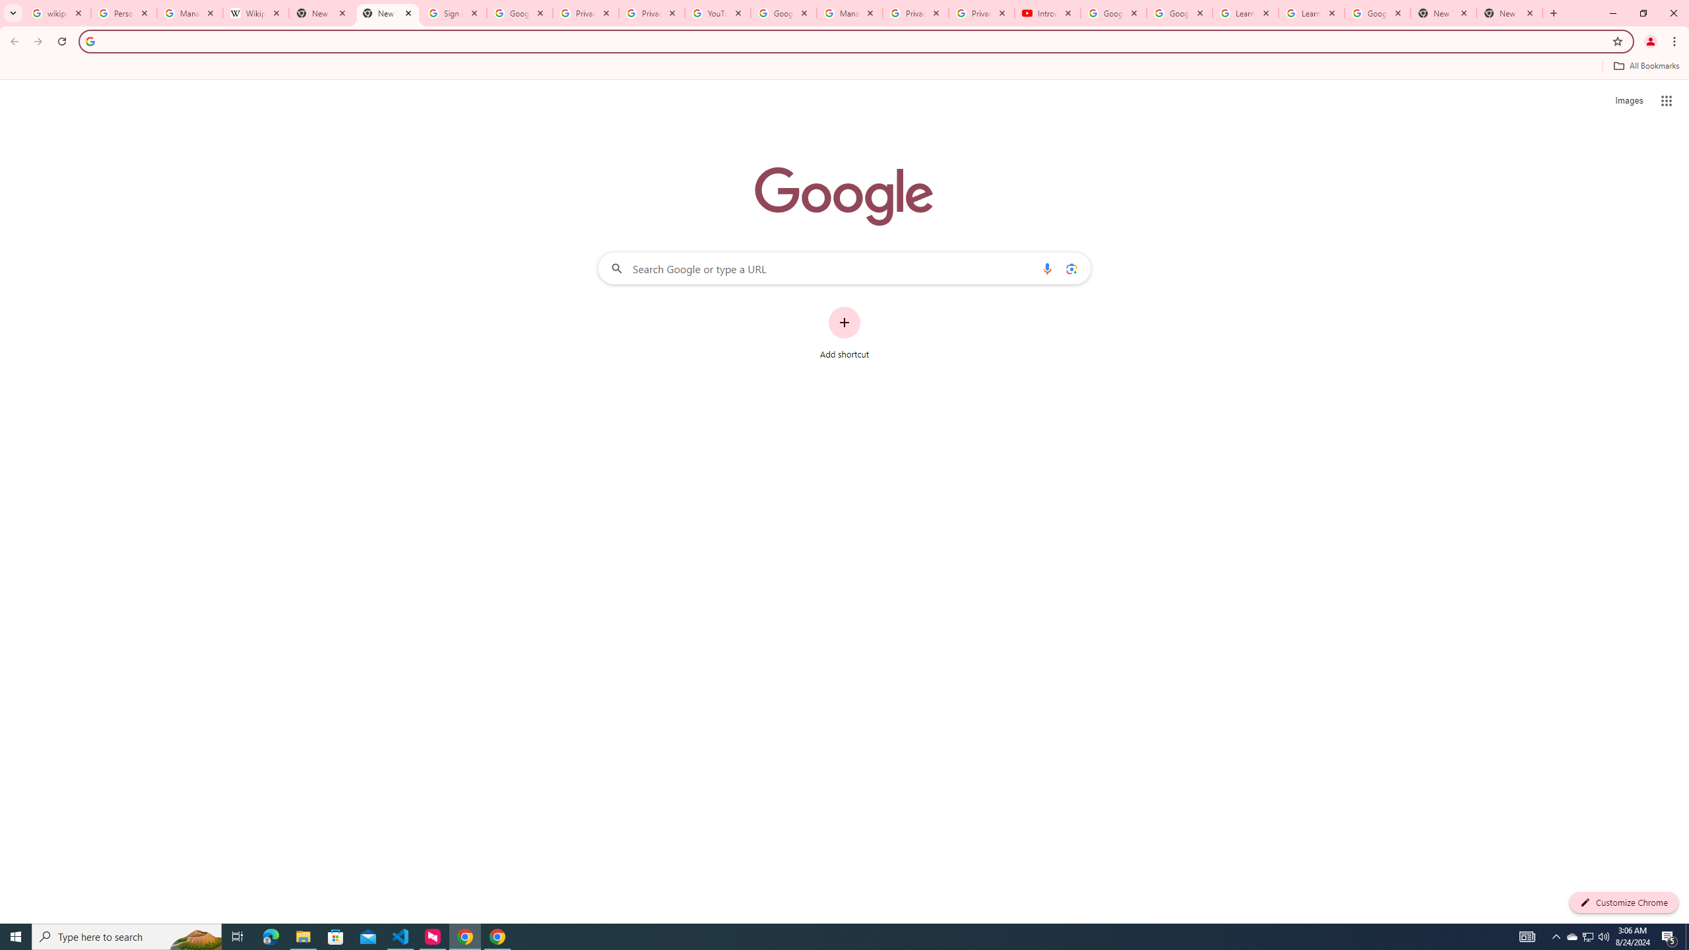 This screenshot has width=1689, height=950. Describe the element at coordinates (1444, 13) in the screenshot. I see `New Tab` at that location.